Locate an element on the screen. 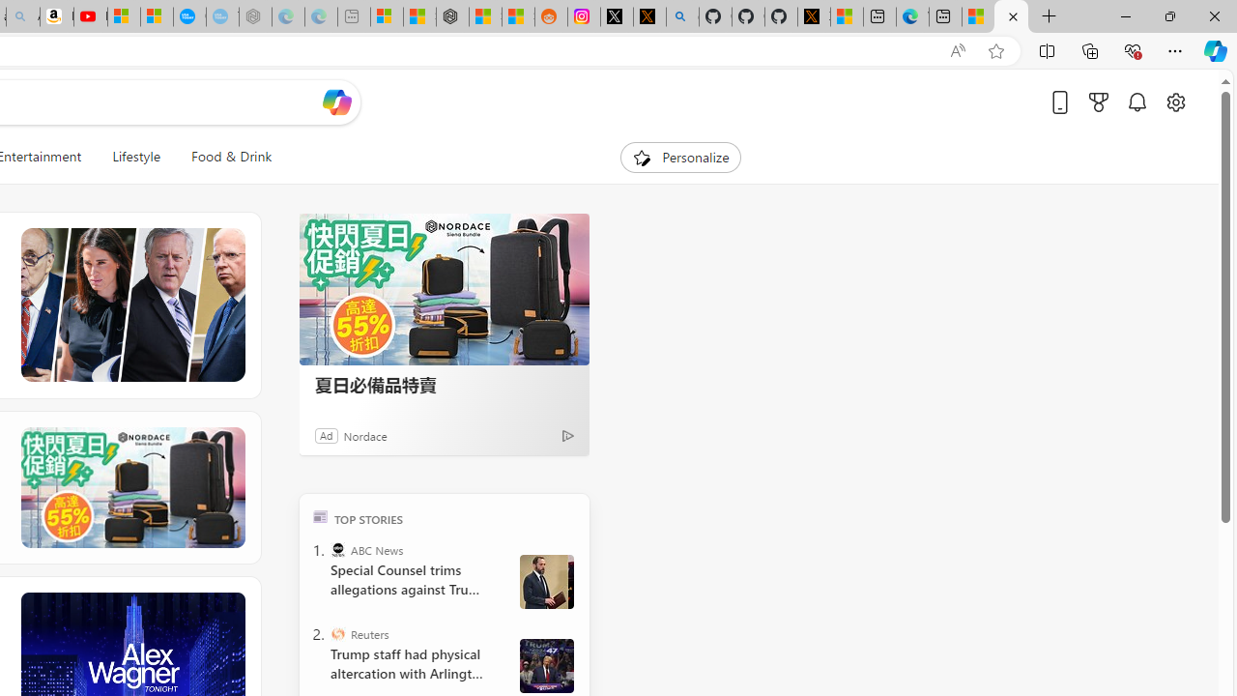  Lifestyle is located at coordinates (135, 157).